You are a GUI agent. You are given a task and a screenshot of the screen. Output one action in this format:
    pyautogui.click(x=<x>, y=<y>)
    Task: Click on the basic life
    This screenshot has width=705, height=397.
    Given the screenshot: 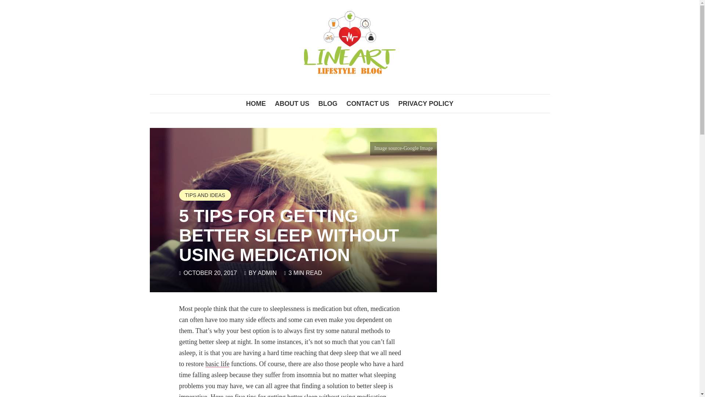 What is the action you would take?
    pyautogui.click(x=217, y=364)
    